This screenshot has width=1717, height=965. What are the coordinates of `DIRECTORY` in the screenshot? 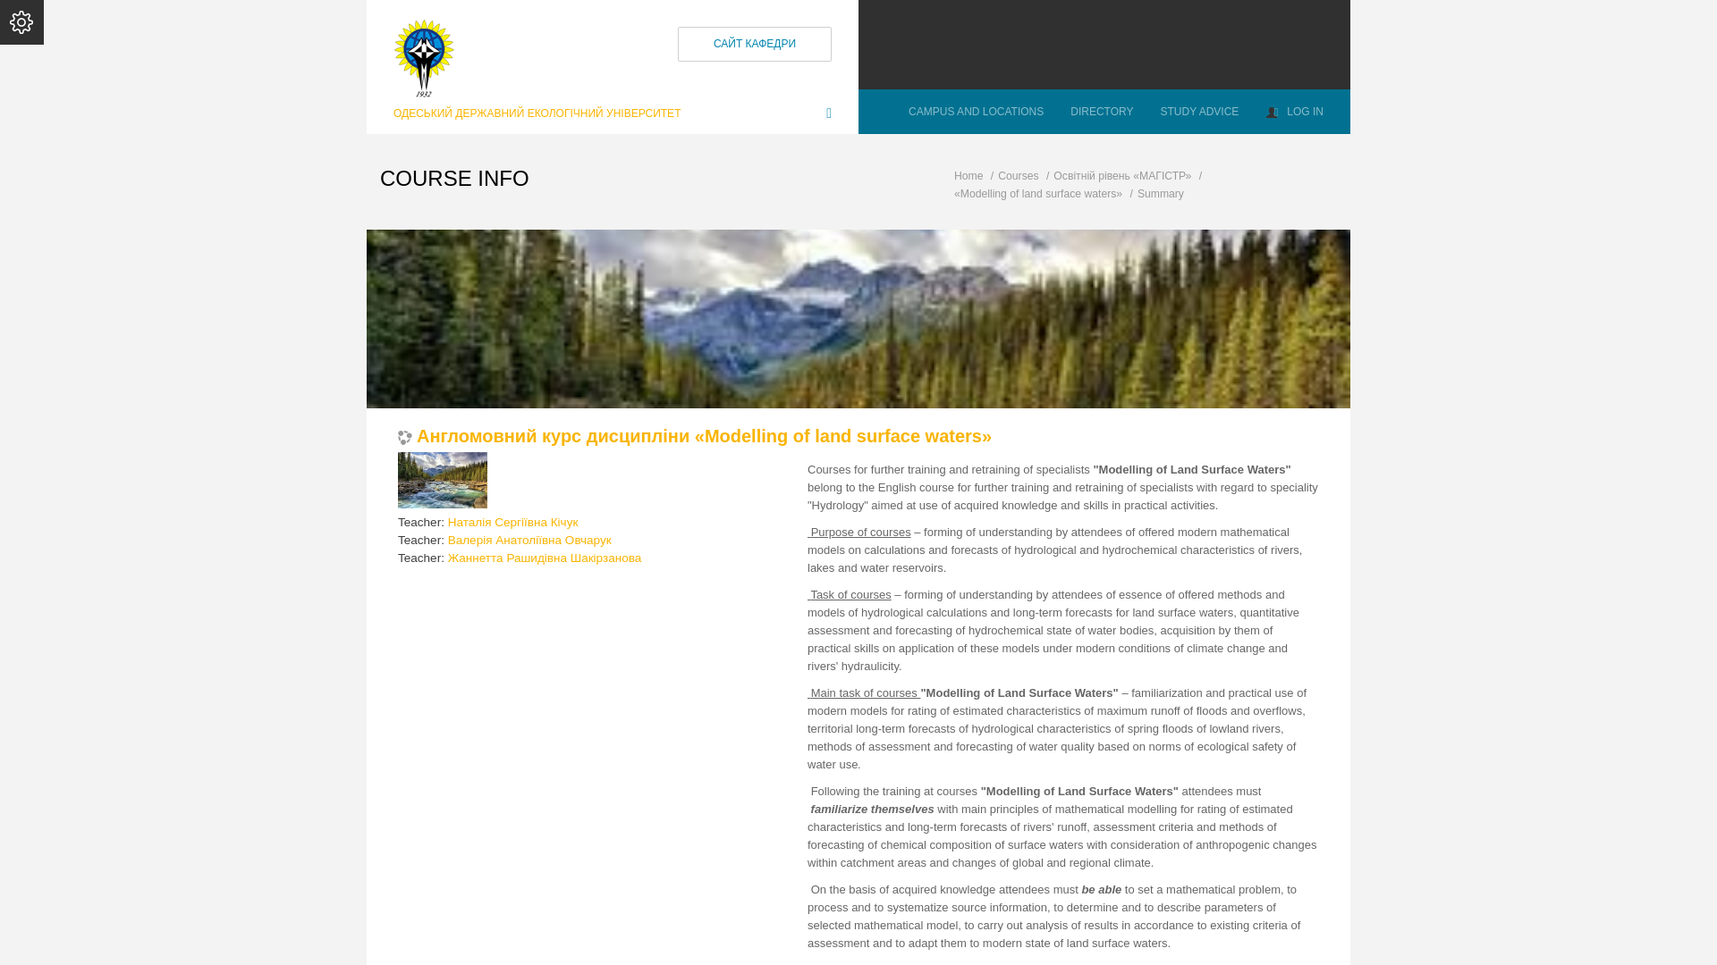 It's located at (1102, 112).